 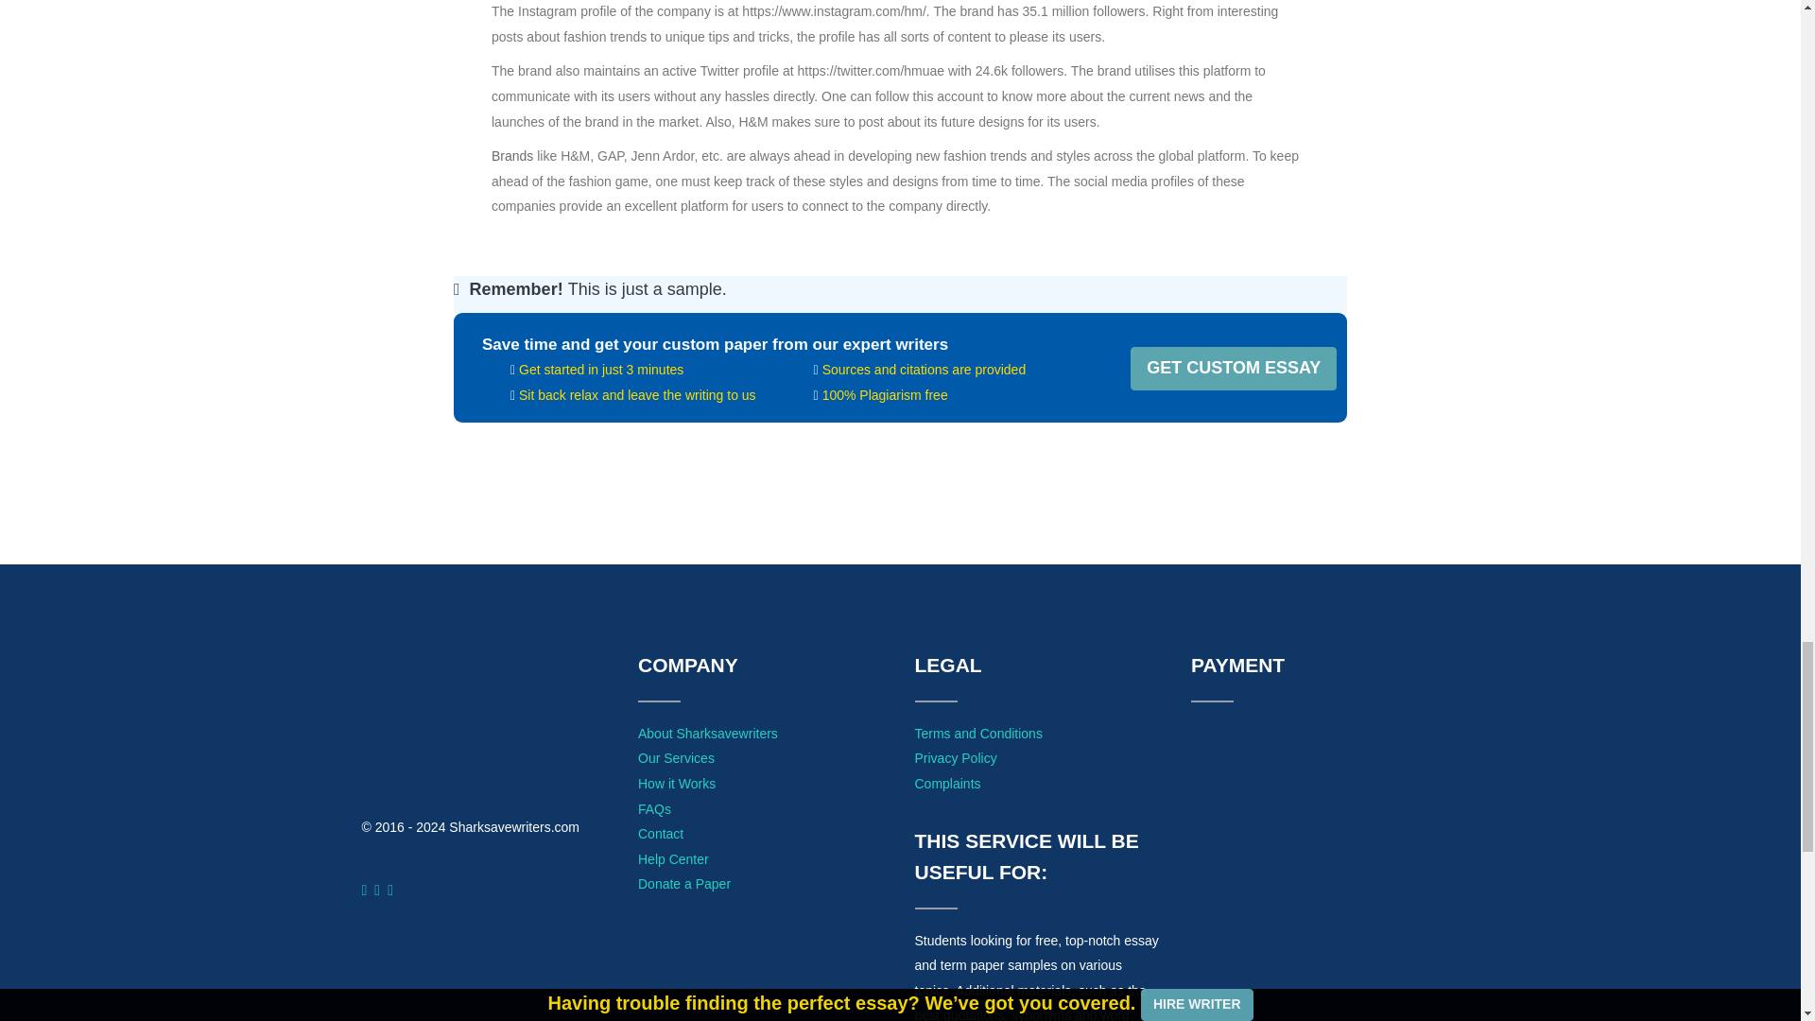 What do you see at coordinates (1233, 369) in the screenshot?
I see `GET CUSTOM ESSAY` at bounding box center [1233, 369].